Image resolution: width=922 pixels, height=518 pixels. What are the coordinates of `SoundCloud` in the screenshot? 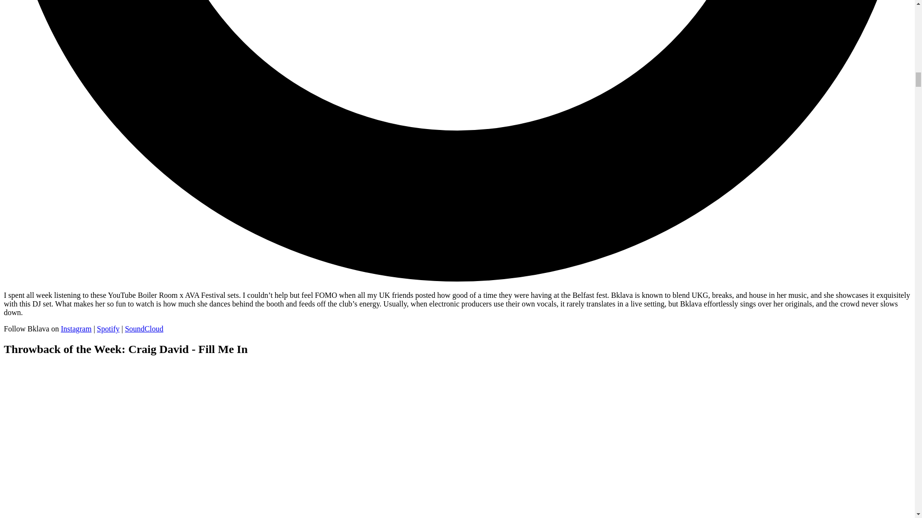 It's located at (144, 329).